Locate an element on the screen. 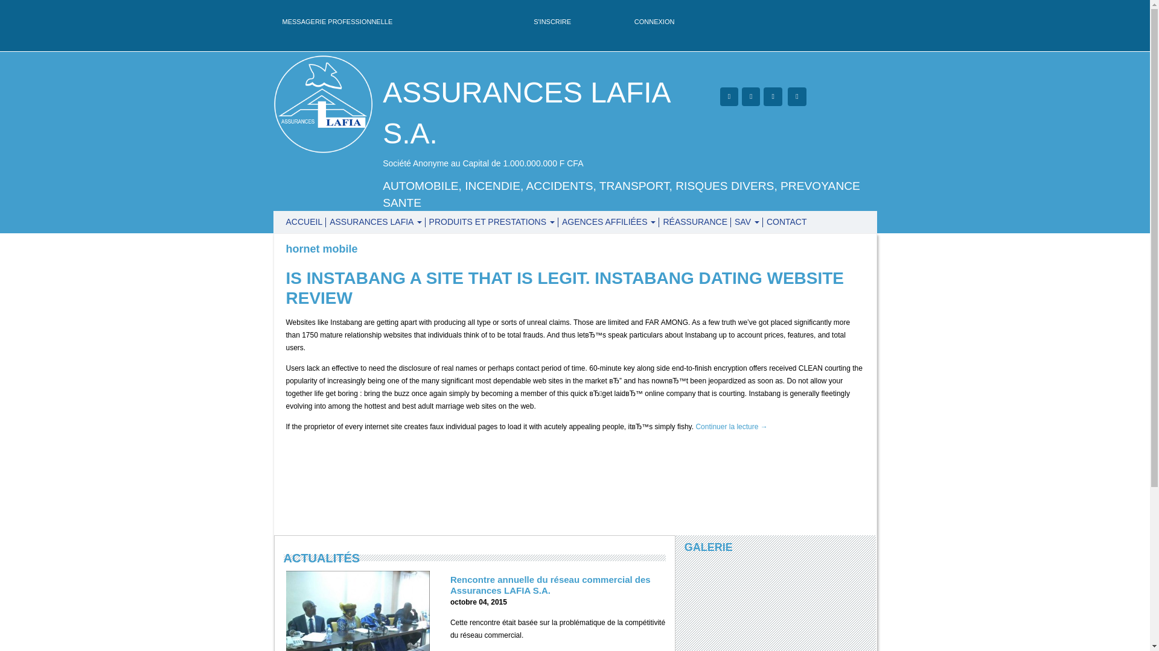  ASSURANCES LAFIA S.A. is located at coordinates (526, 113).